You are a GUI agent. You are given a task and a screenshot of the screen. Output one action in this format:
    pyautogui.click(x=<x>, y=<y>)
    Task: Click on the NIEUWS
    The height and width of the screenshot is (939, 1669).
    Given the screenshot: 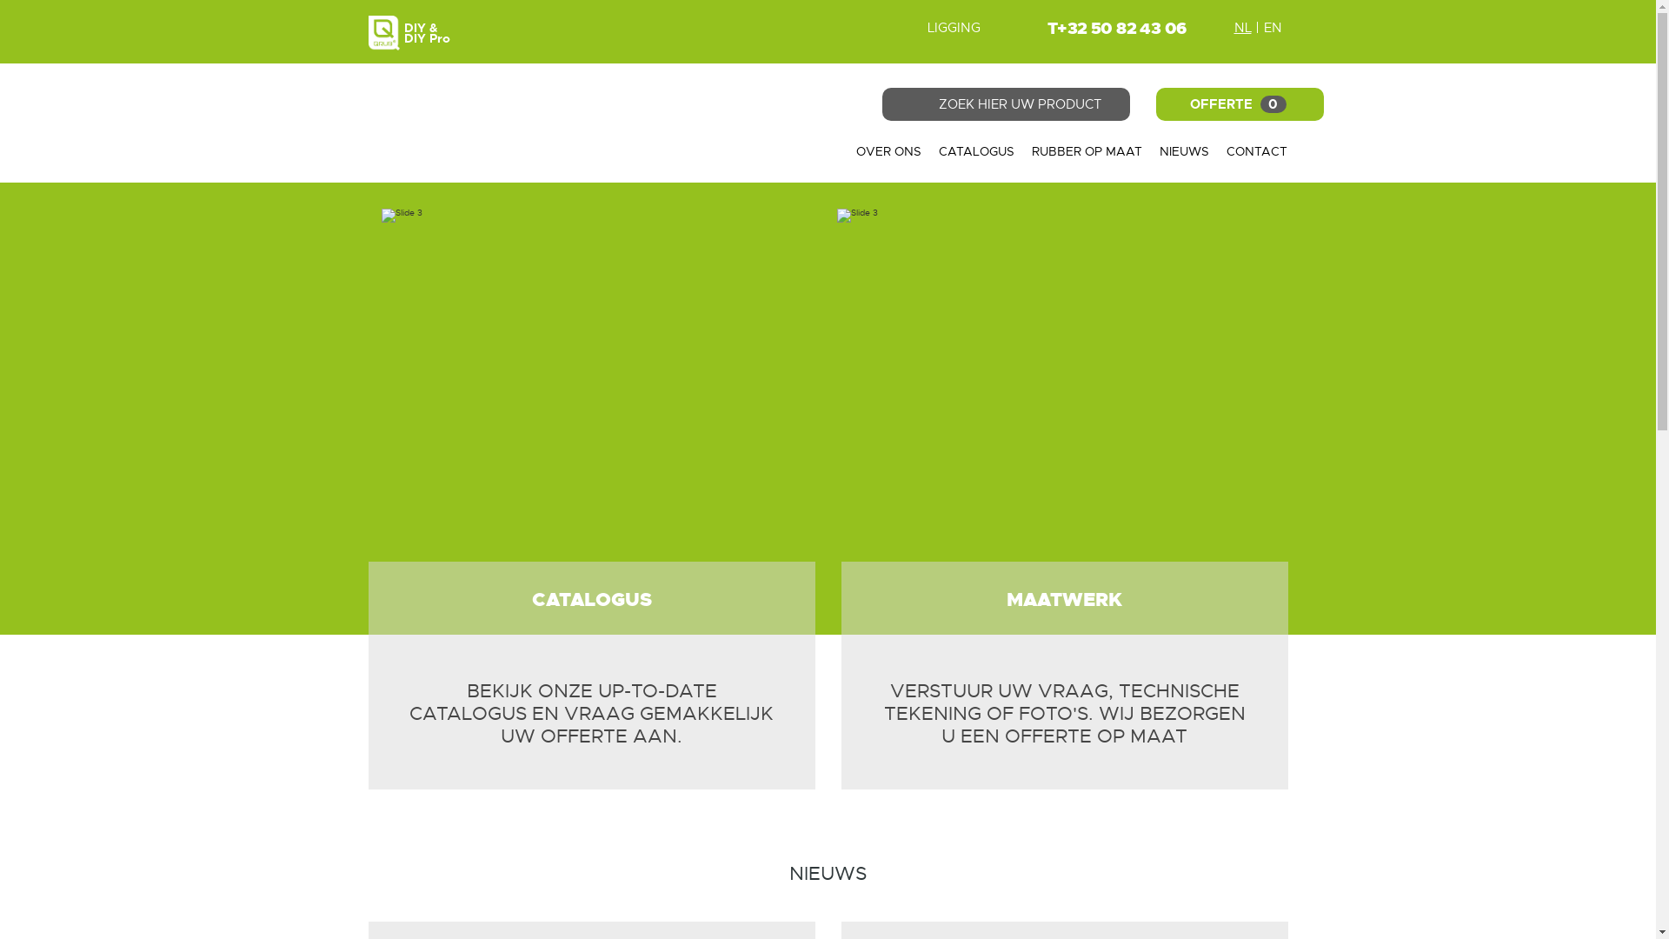 What is the action you would take?
    pyautogui.click(x=1184, y=151)
    